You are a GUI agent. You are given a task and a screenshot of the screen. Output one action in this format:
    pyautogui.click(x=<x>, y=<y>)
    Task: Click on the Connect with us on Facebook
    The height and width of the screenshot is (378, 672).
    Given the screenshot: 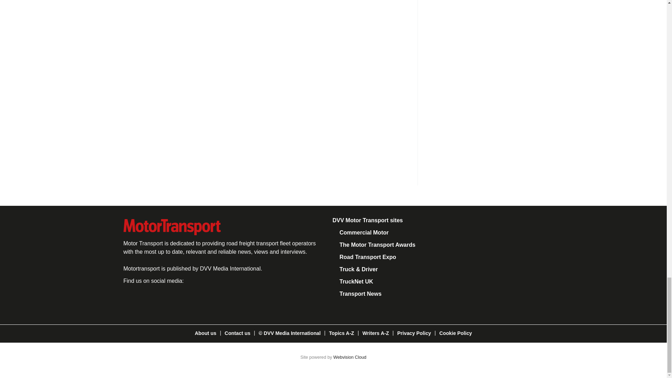 What is the action you would take?
    pyautogui.click(x=131, y=299)
    